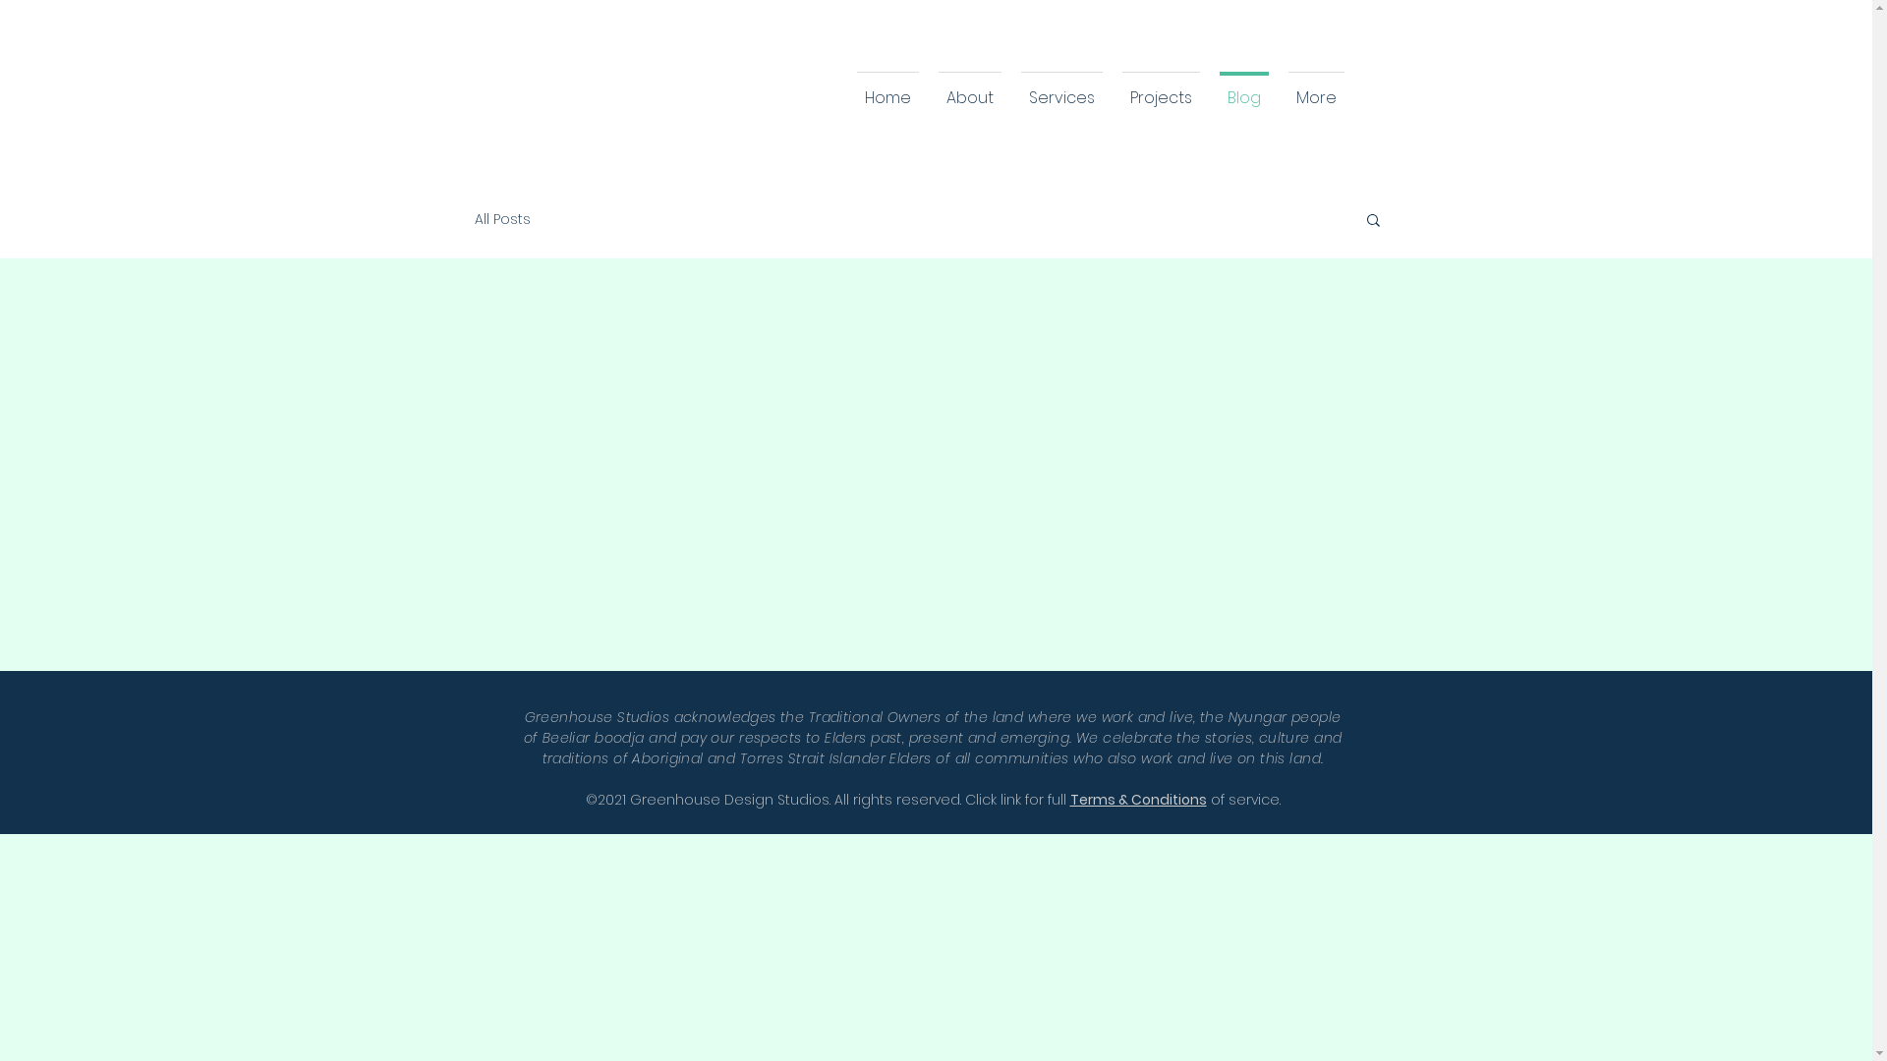  What do you see at coordinates (1243, 88) in the screenshot?
I see `Blog` at bounding box center [1243, 88].